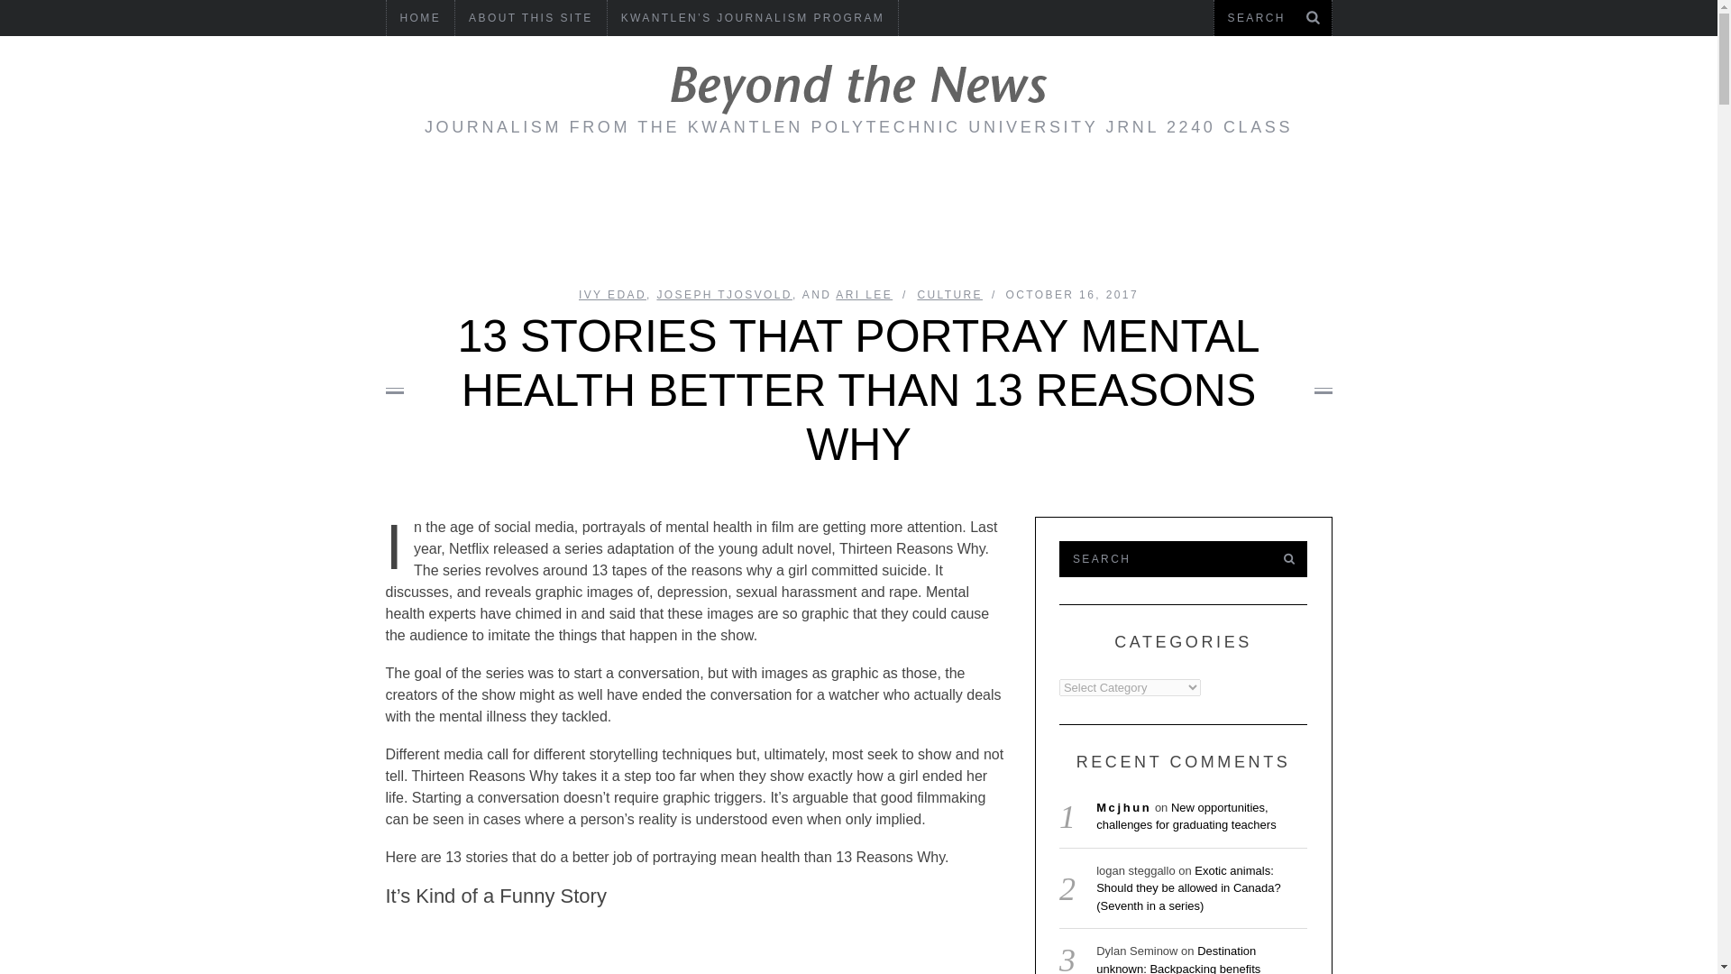  What do you see at coordinates (1272, 18) in the screenshot?
I see `Search` at bounding box center [1272, 18].